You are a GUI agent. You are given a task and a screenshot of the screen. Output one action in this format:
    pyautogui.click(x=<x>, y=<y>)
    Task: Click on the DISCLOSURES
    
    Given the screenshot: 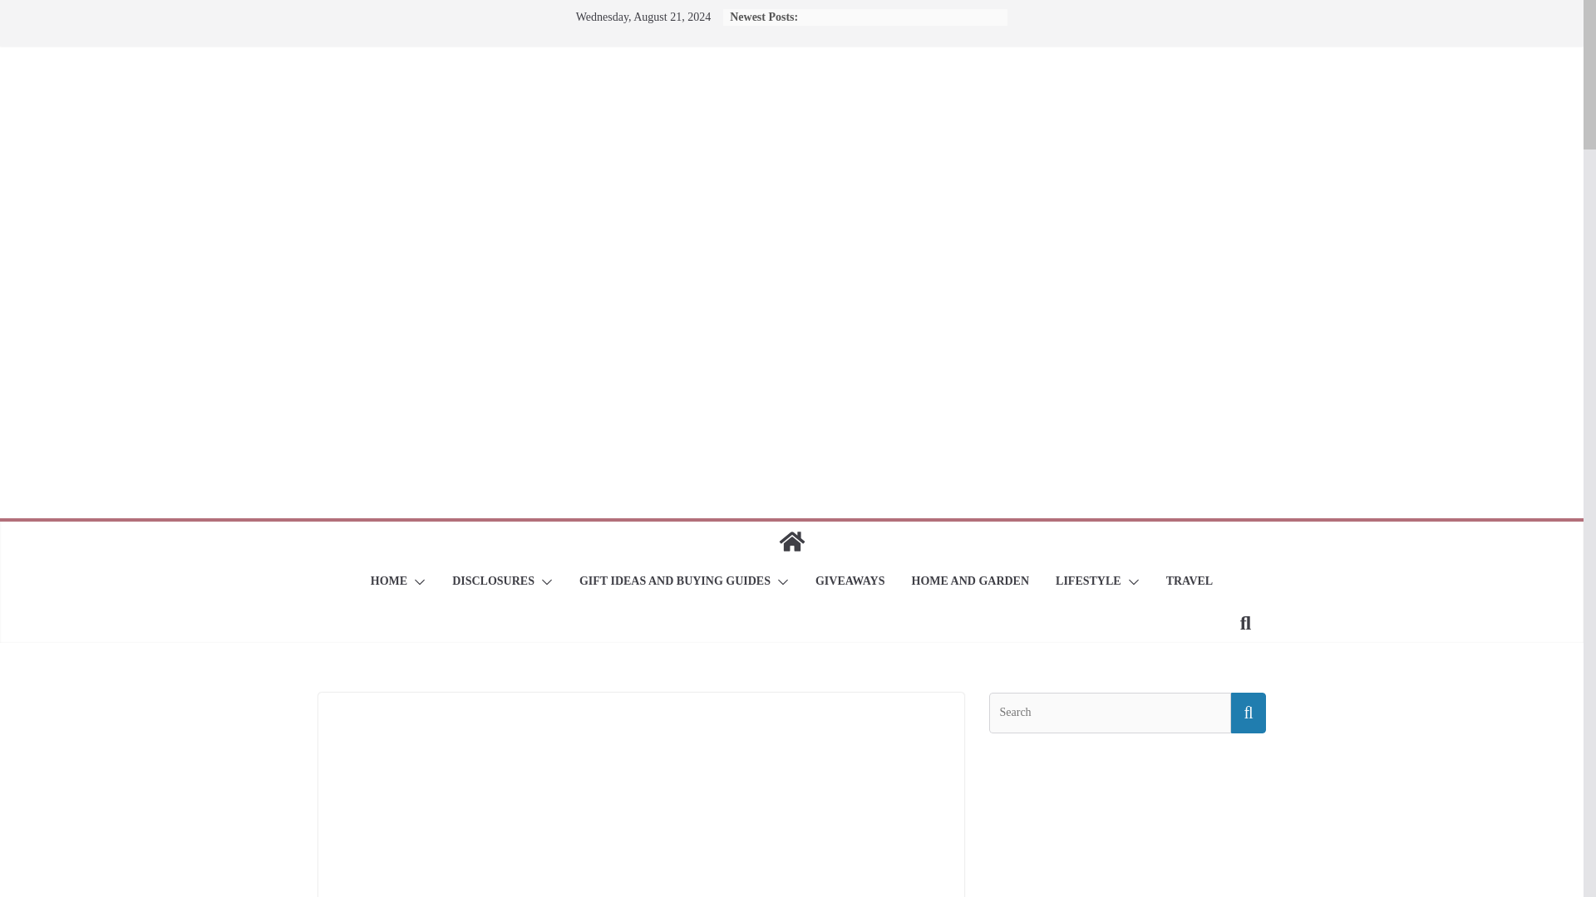 What is the action you would take?
    pyautogui.click(x=493, y=581)
    